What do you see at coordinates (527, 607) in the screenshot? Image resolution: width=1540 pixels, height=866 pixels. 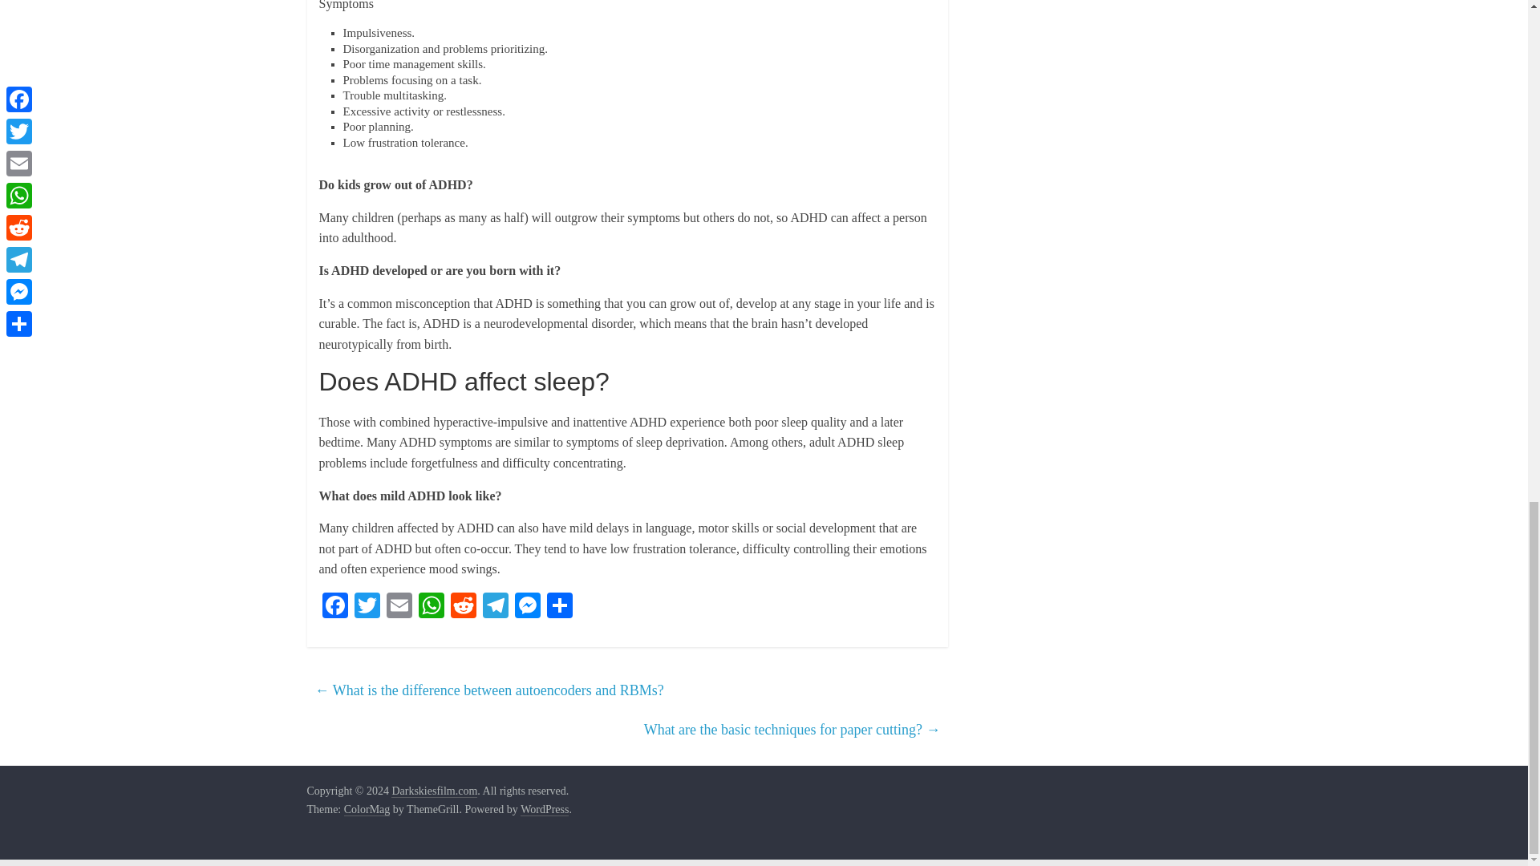 I see `Messenger` at bounding box center [527, 607].